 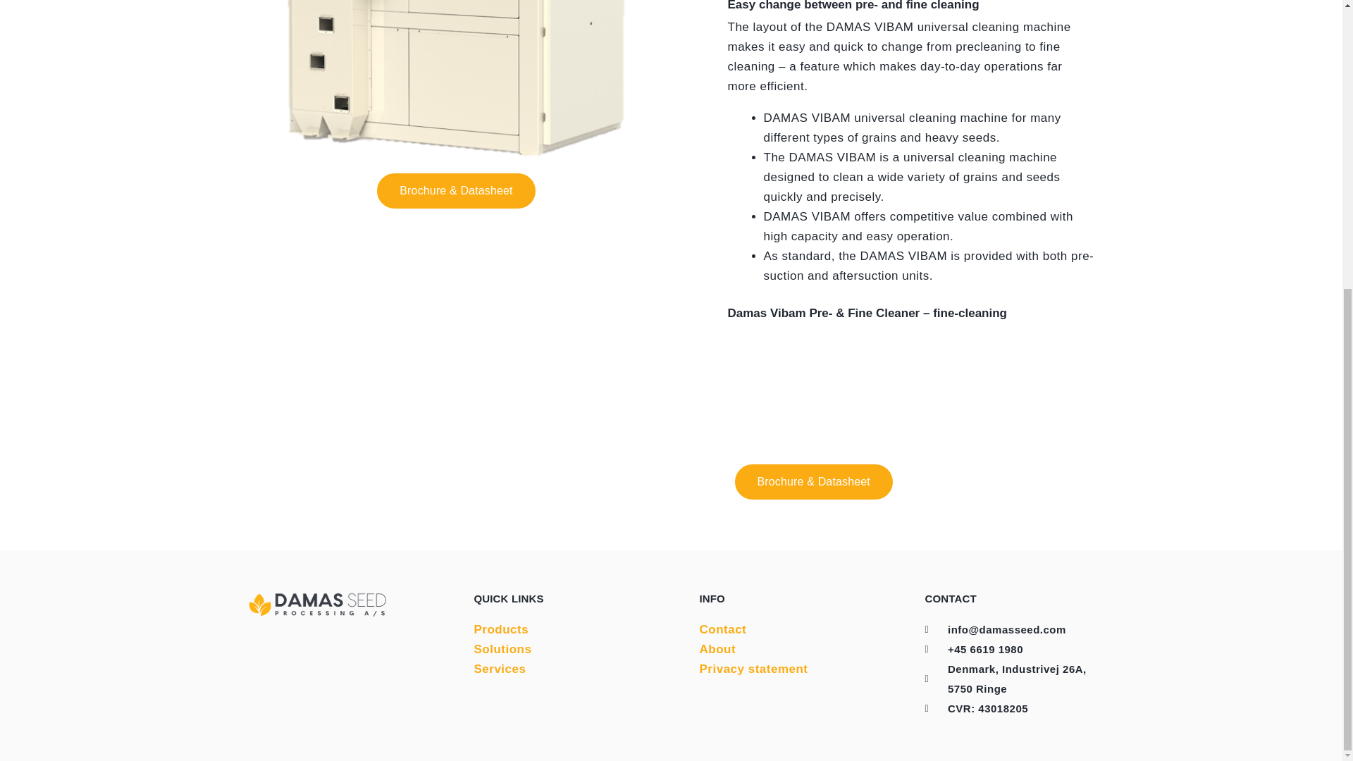 What do you see at coordinates (753, 669) in the screenshot?
I see `Privacy statement` at bounding box center [753, 669].